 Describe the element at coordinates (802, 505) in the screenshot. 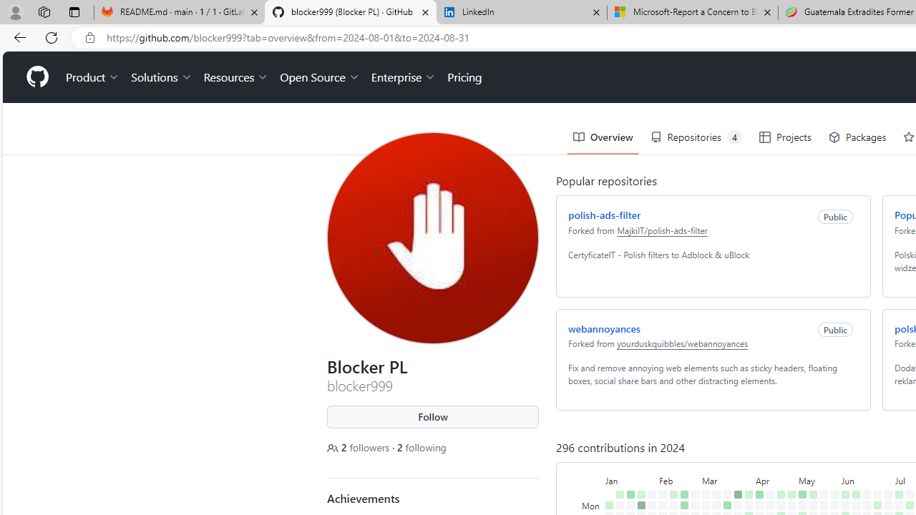

I see `No contributions on May 6th.` at that location.